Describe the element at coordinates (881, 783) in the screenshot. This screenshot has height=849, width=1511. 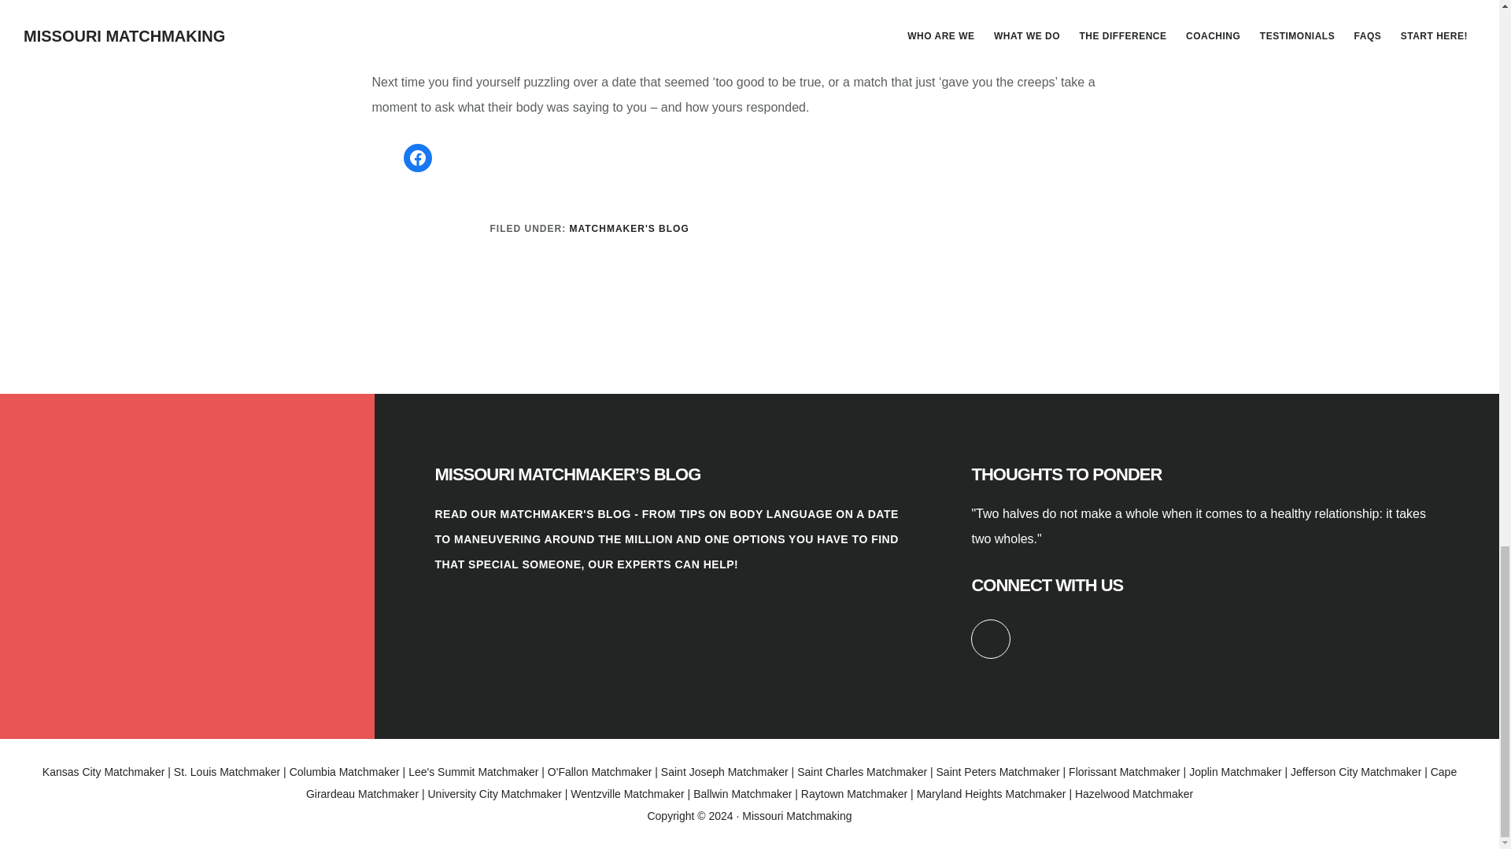
I see `Cape Girardeau Matchmaker` at that location.